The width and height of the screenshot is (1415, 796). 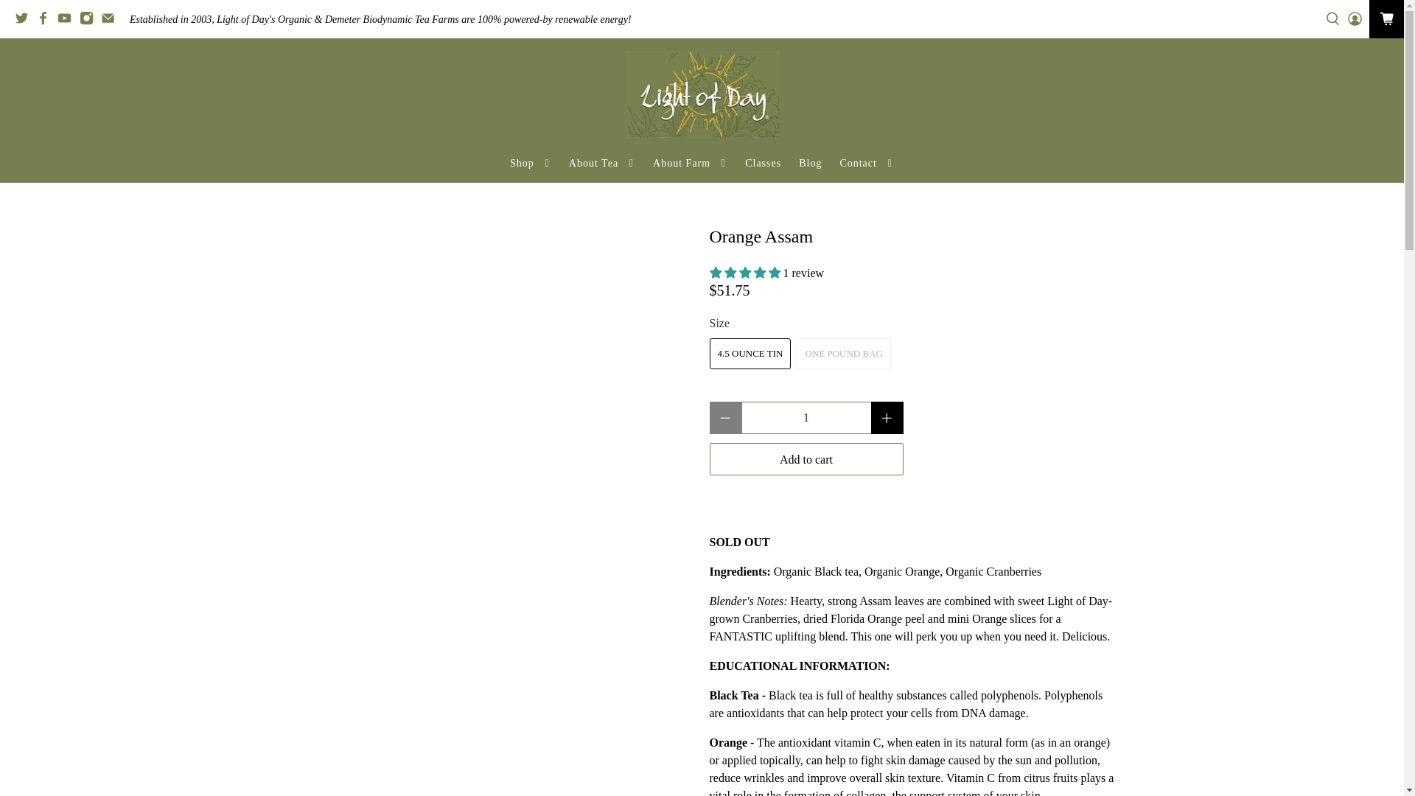 What do you see at coordinates (111, 21) in the screenshot?
I see `Email Light of Day Organics` at bounding box center [111, 21].